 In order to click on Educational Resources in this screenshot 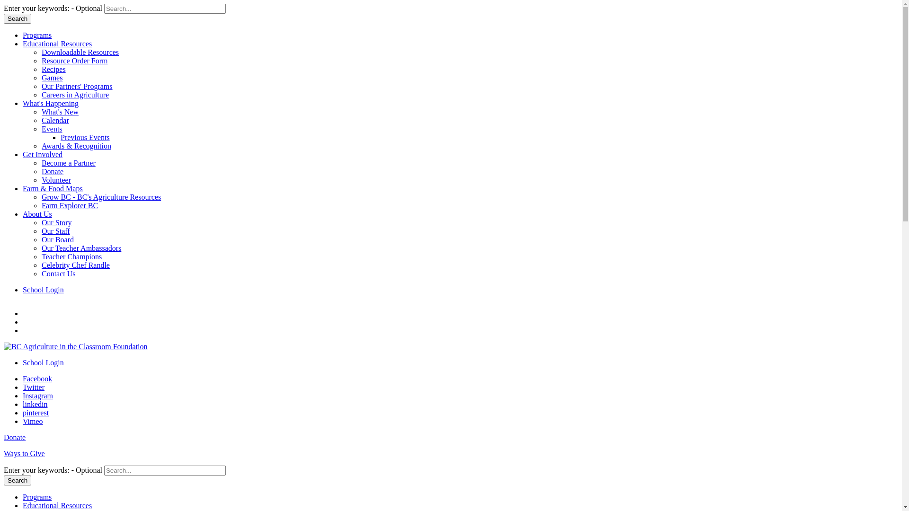, I will do `click(57, 44)`.